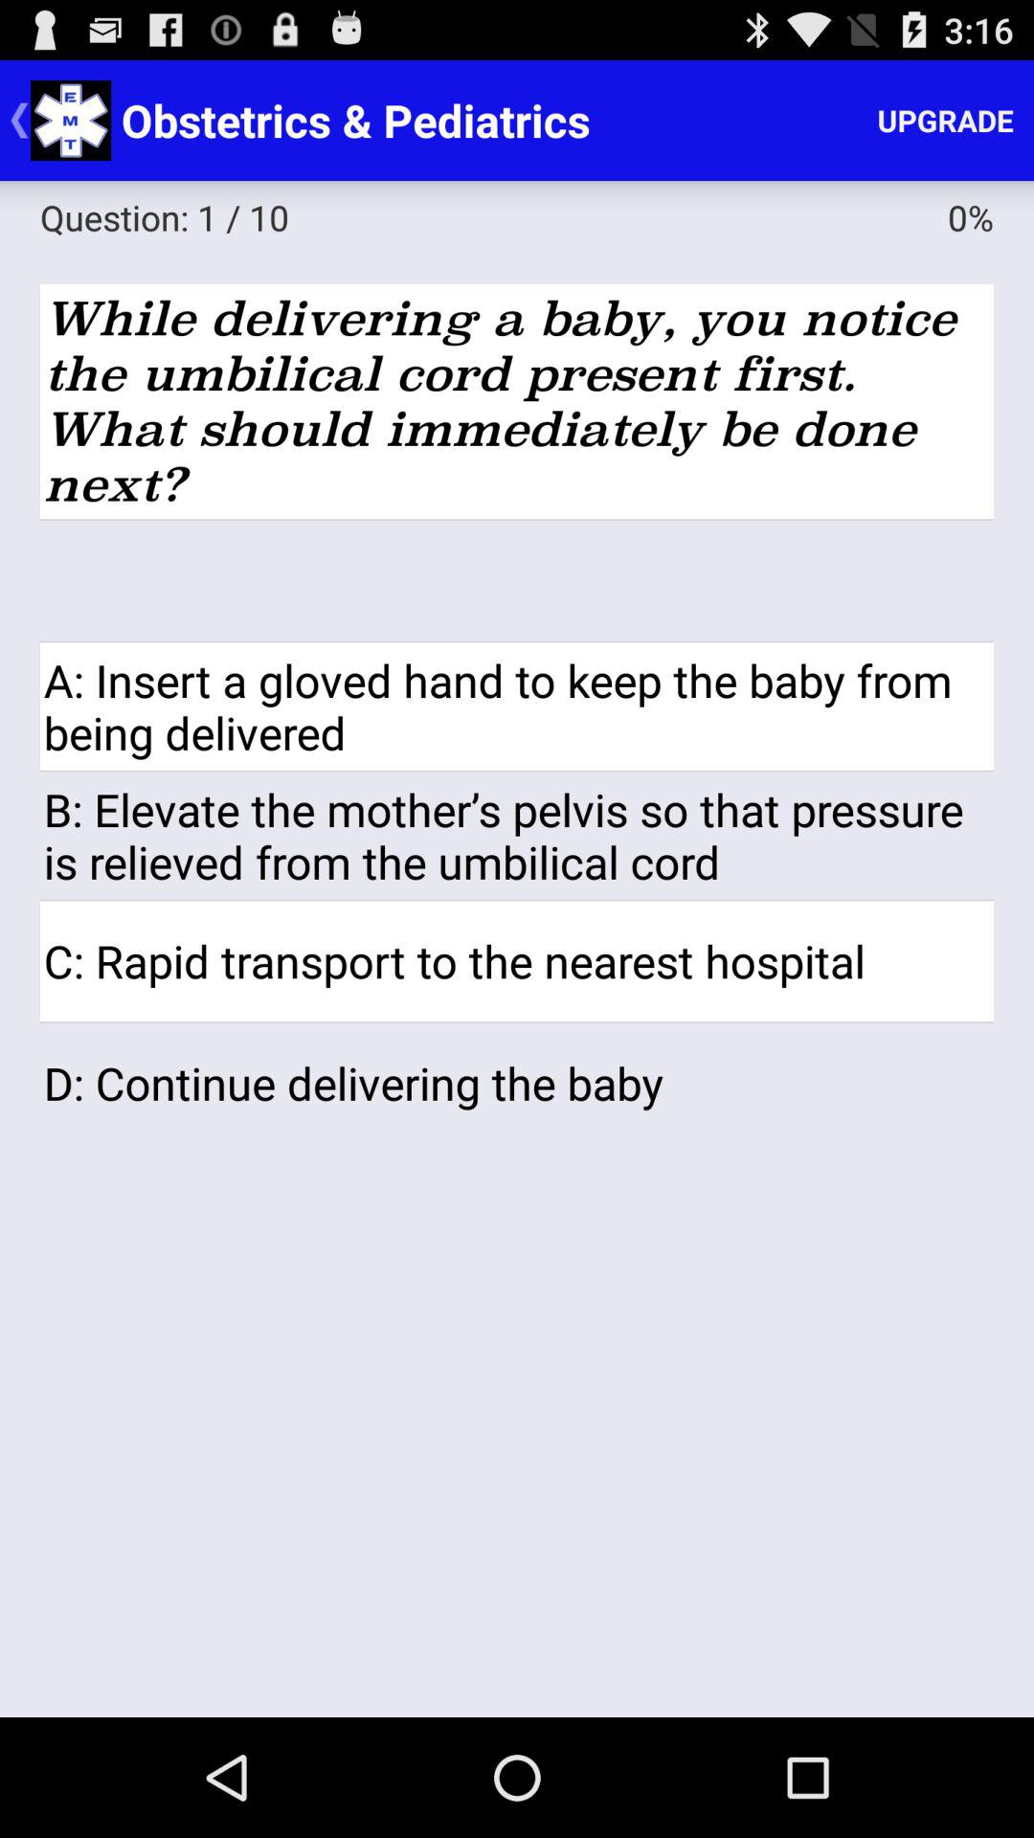 The height and width of the screenshot is (1838, 1034). What do you see at coordinates (517, 961) in the screenshot?
I see `launch app below b elevate the app` at bounding box center [517, 961].